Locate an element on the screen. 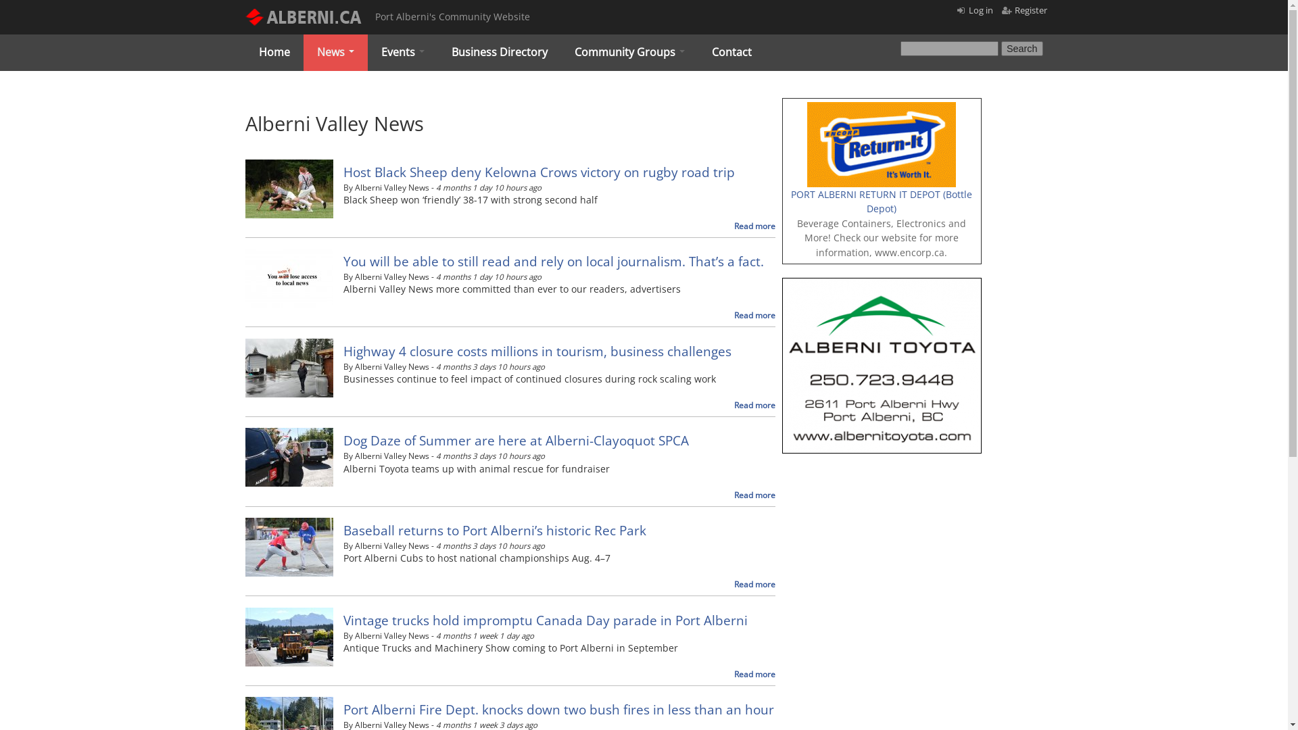 Image resolution: width=1298 pixels, height=730 pixels. Enter the terms you wish to search for. is located at coordinates (949, 49).